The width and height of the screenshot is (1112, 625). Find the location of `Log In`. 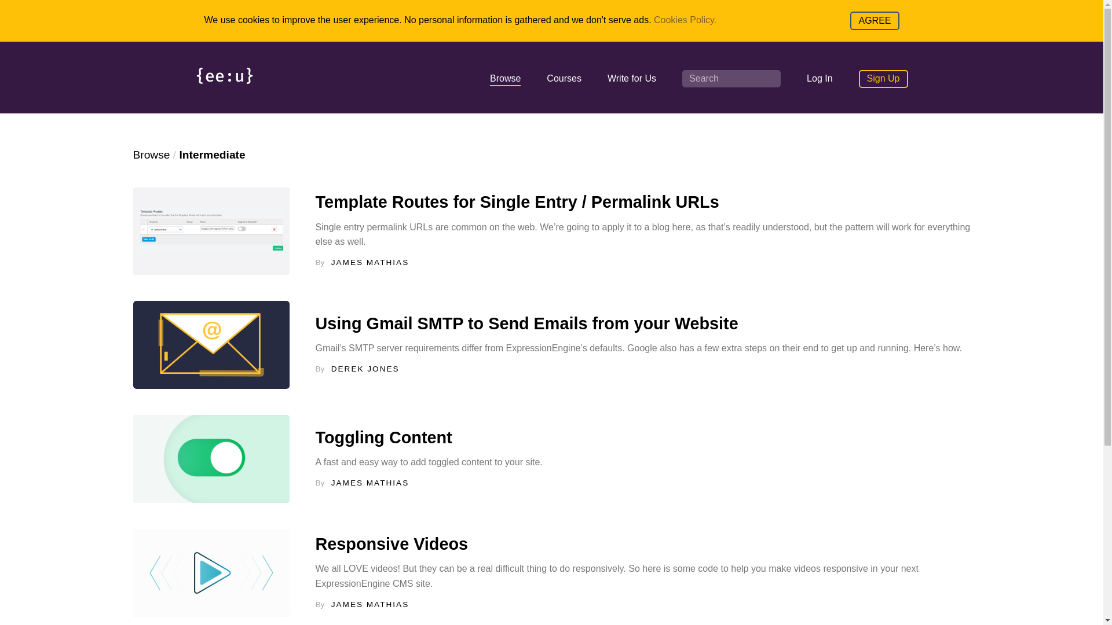

Log In is located at coordinates (819, 78).